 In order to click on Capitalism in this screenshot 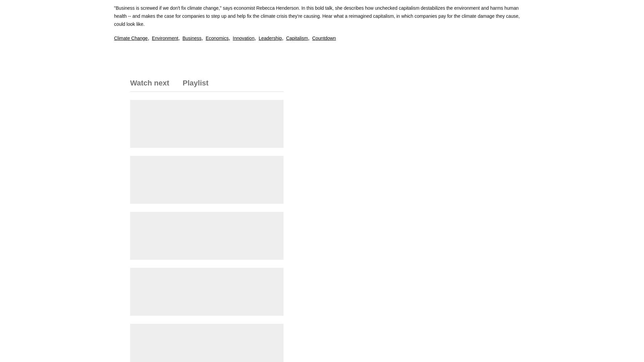, I will do `click(297, 38)`.